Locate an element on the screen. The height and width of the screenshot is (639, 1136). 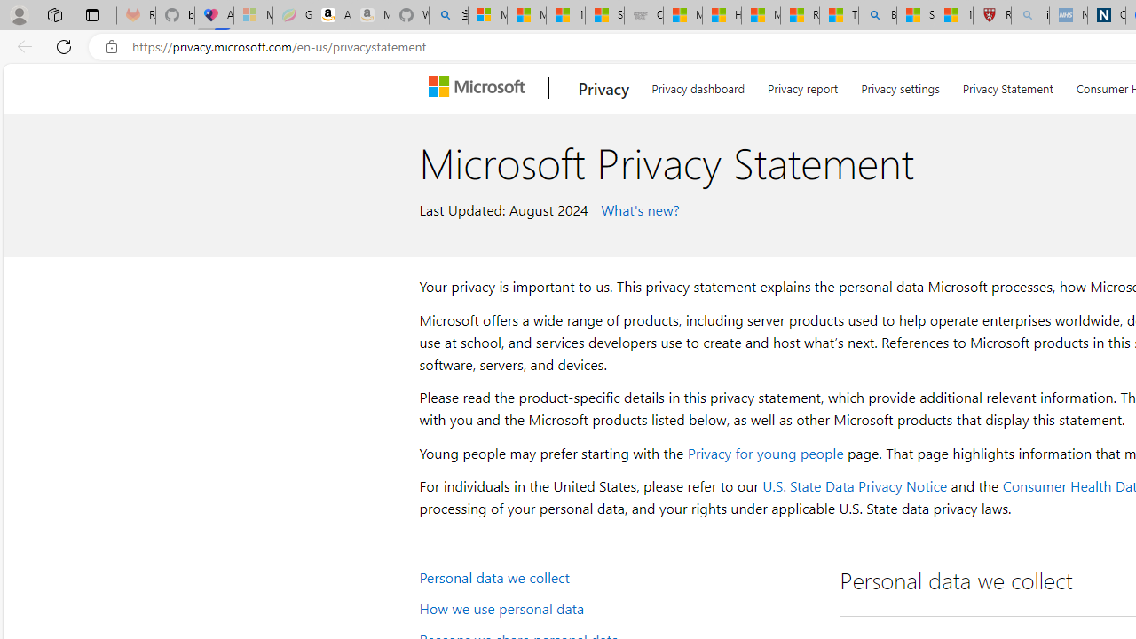
Privacy dashboard is located at coordinates (698, 85).